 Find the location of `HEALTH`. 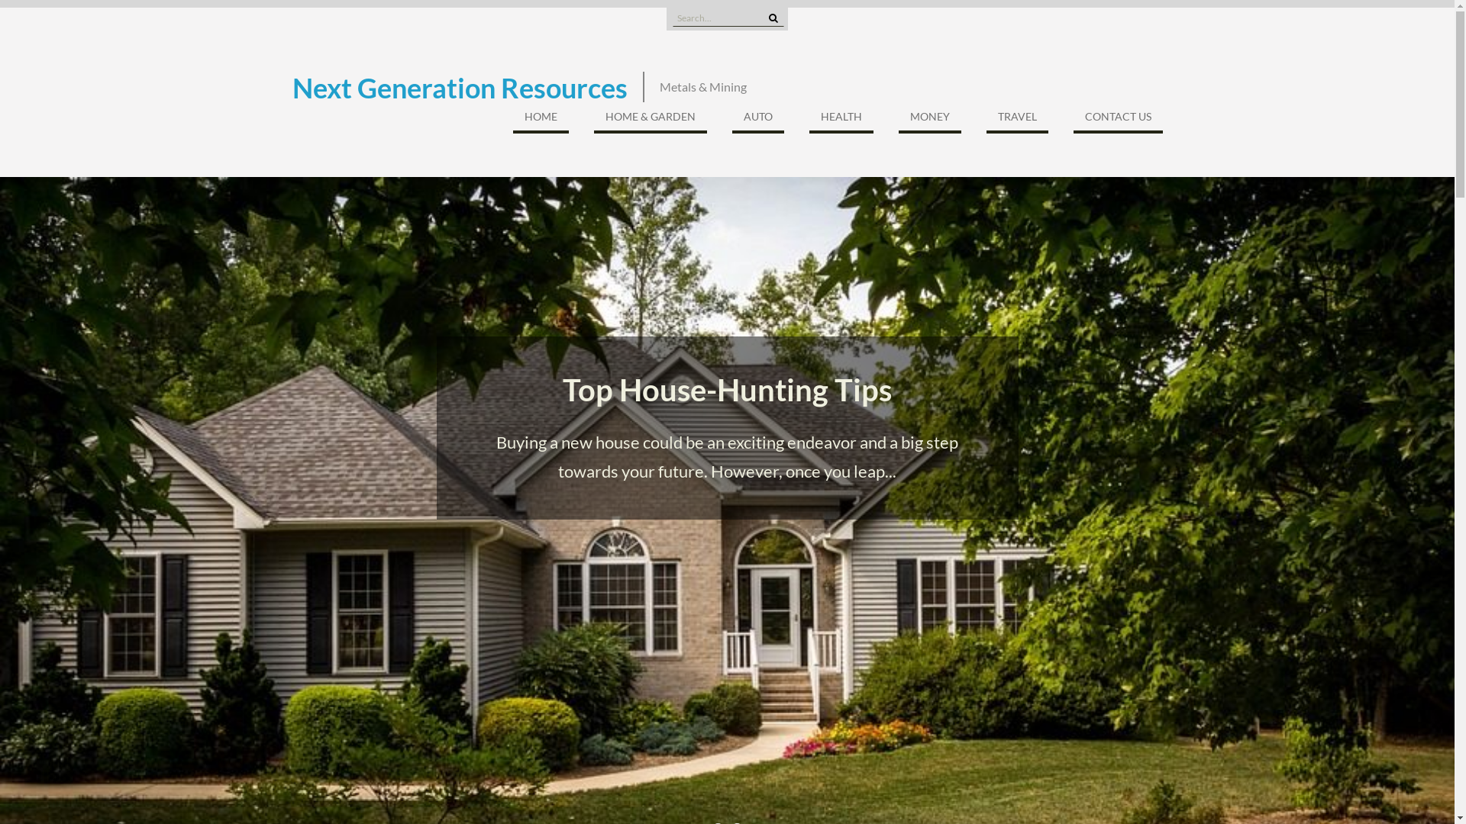

HEALTH is located at coordinates (841, 121).